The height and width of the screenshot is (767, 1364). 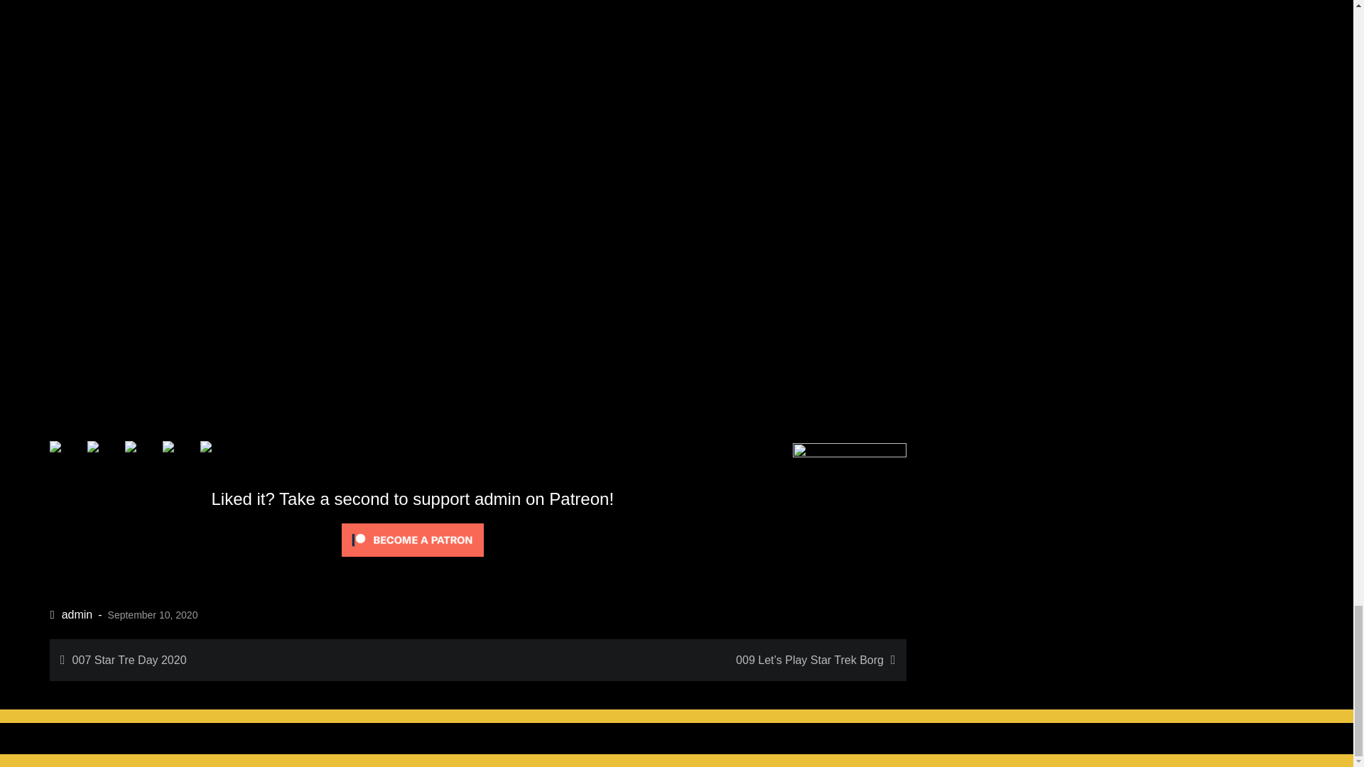 I want to click on 007 Star Tre Day 2020, so click(x=260, y=659).